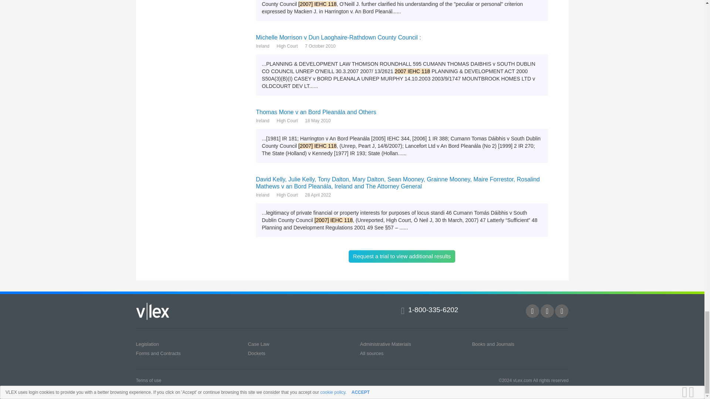 The width and height of the screenshot is (710, 399). I want to click on Michelle Morrison v Dun Laoghaire-Rathdown County Council :, so click(402, 37).